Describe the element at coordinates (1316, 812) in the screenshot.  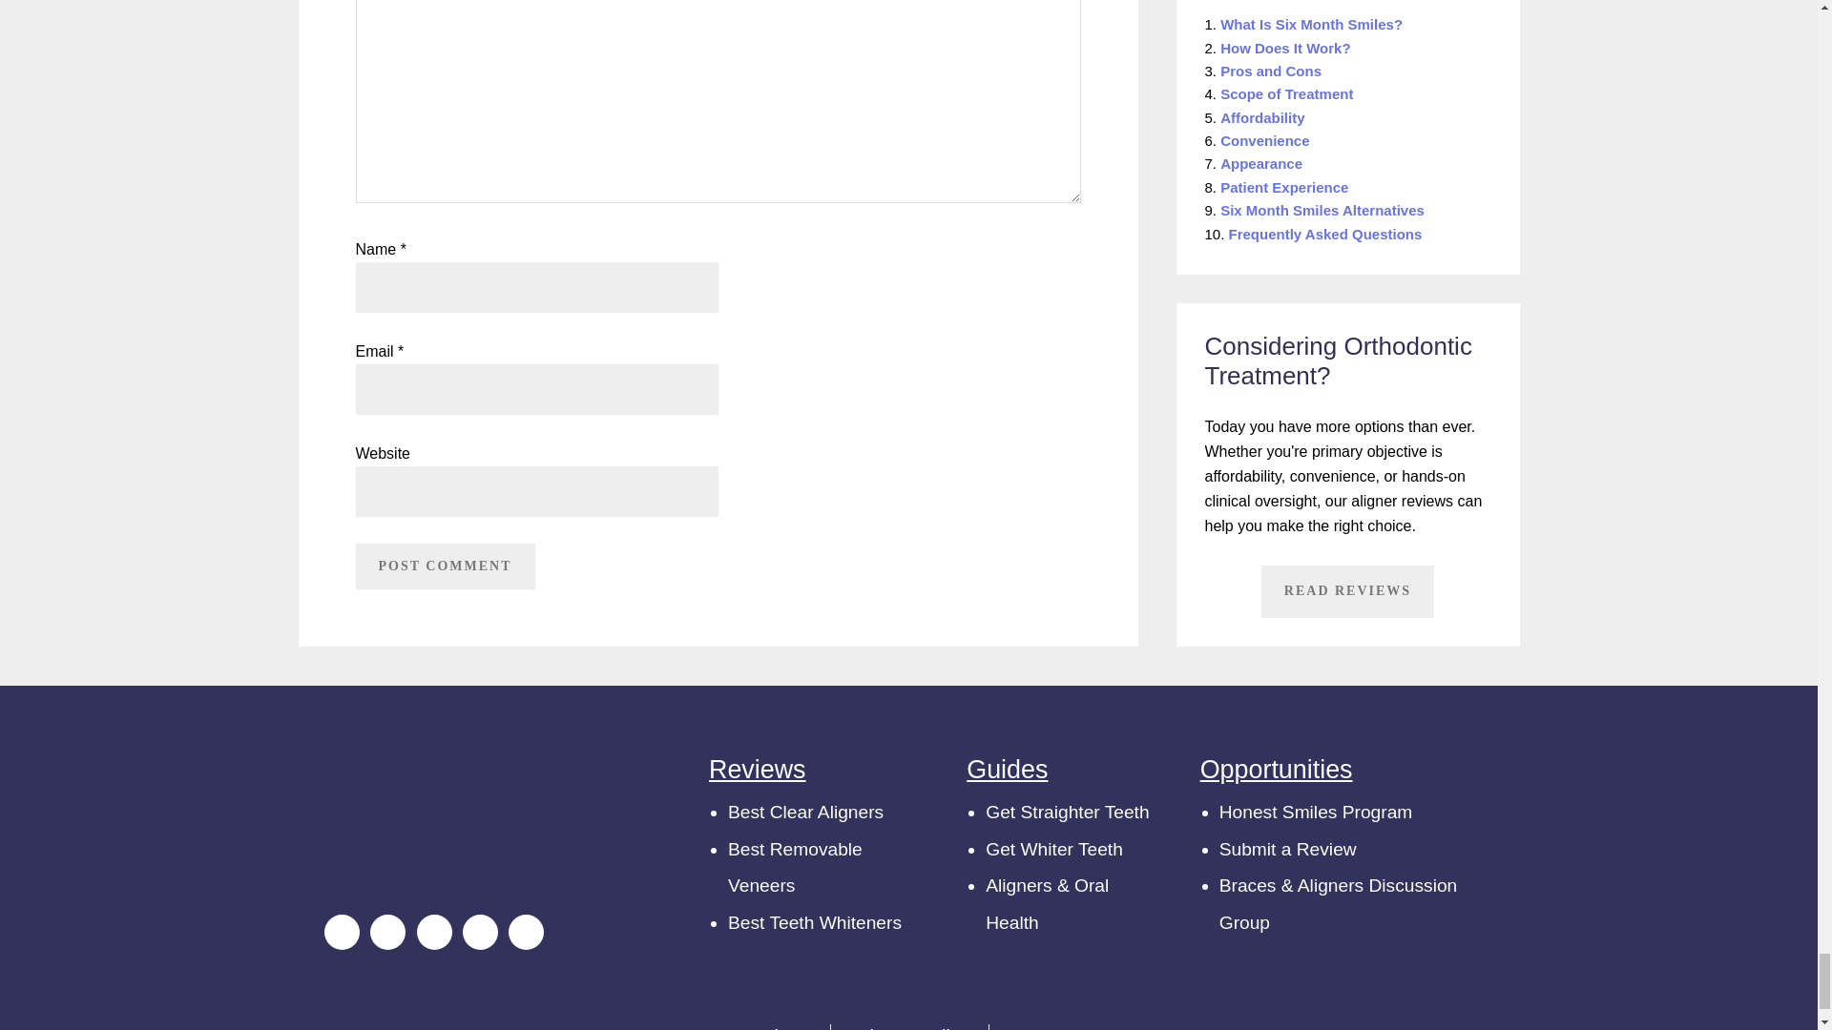
I see `Honest Smiles Program` at that location.